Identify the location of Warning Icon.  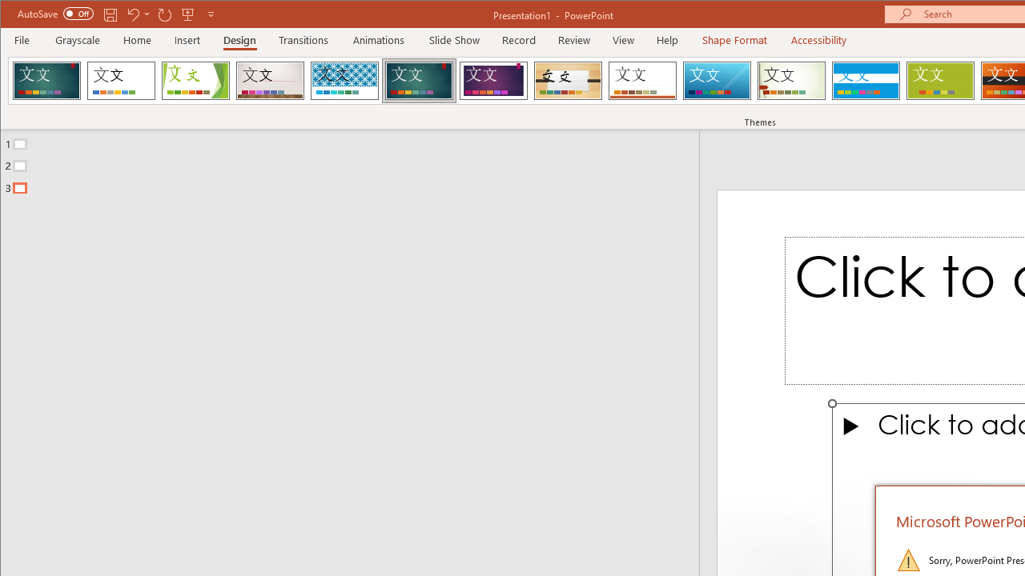
(908, 560).